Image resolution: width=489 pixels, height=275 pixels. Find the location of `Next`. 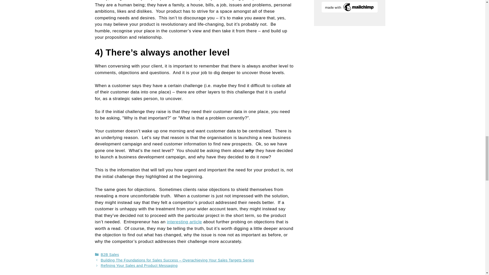

Next is located at coordinates (139, 265).